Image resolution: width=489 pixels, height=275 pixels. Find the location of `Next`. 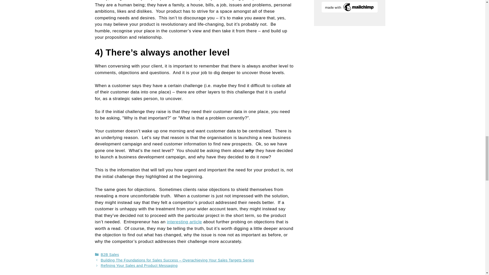

Next is located at coordinates (139, 265).